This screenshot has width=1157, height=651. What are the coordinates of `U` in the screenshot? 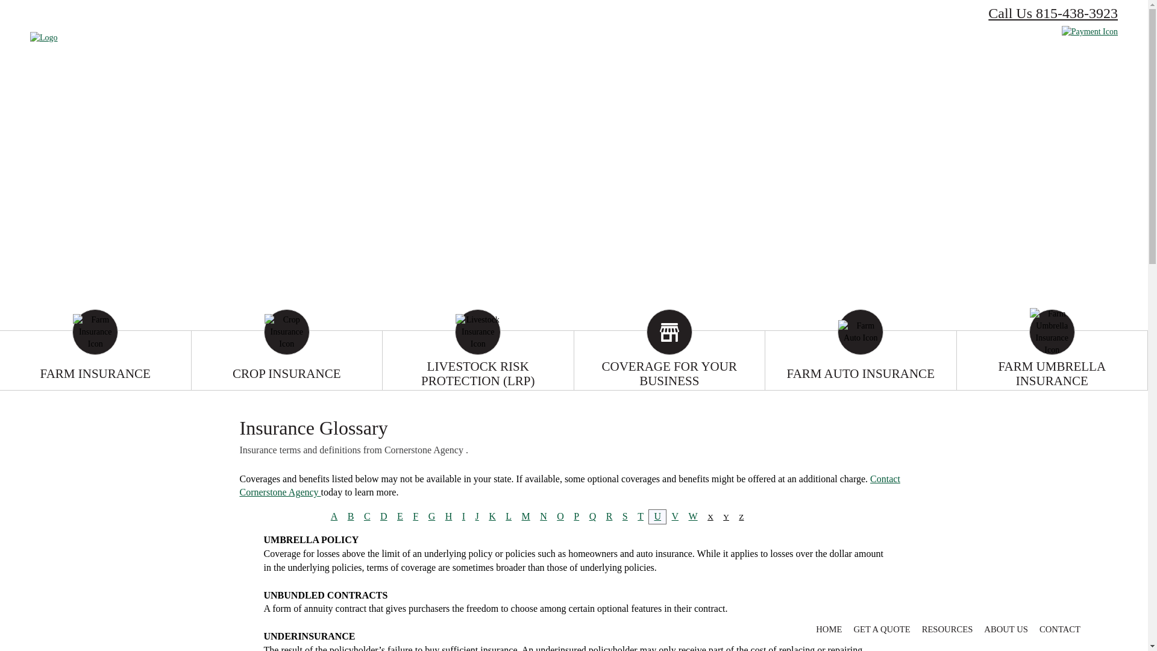 It's located at (657, 516).